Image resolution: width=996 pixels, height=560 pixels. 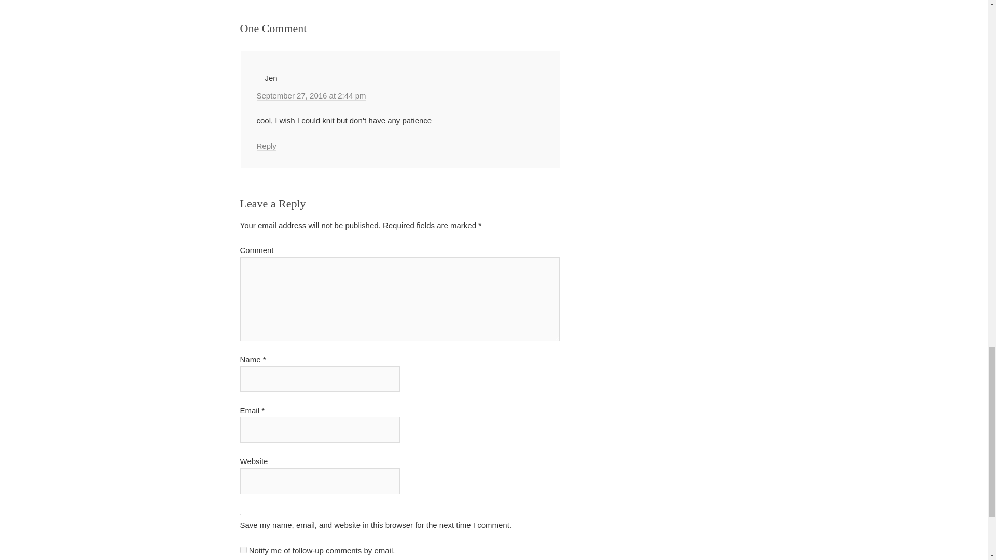 What do you see at coordinates (243, 550) in the screenshot?
I see `subscribe` at bounding box center [243, 550].